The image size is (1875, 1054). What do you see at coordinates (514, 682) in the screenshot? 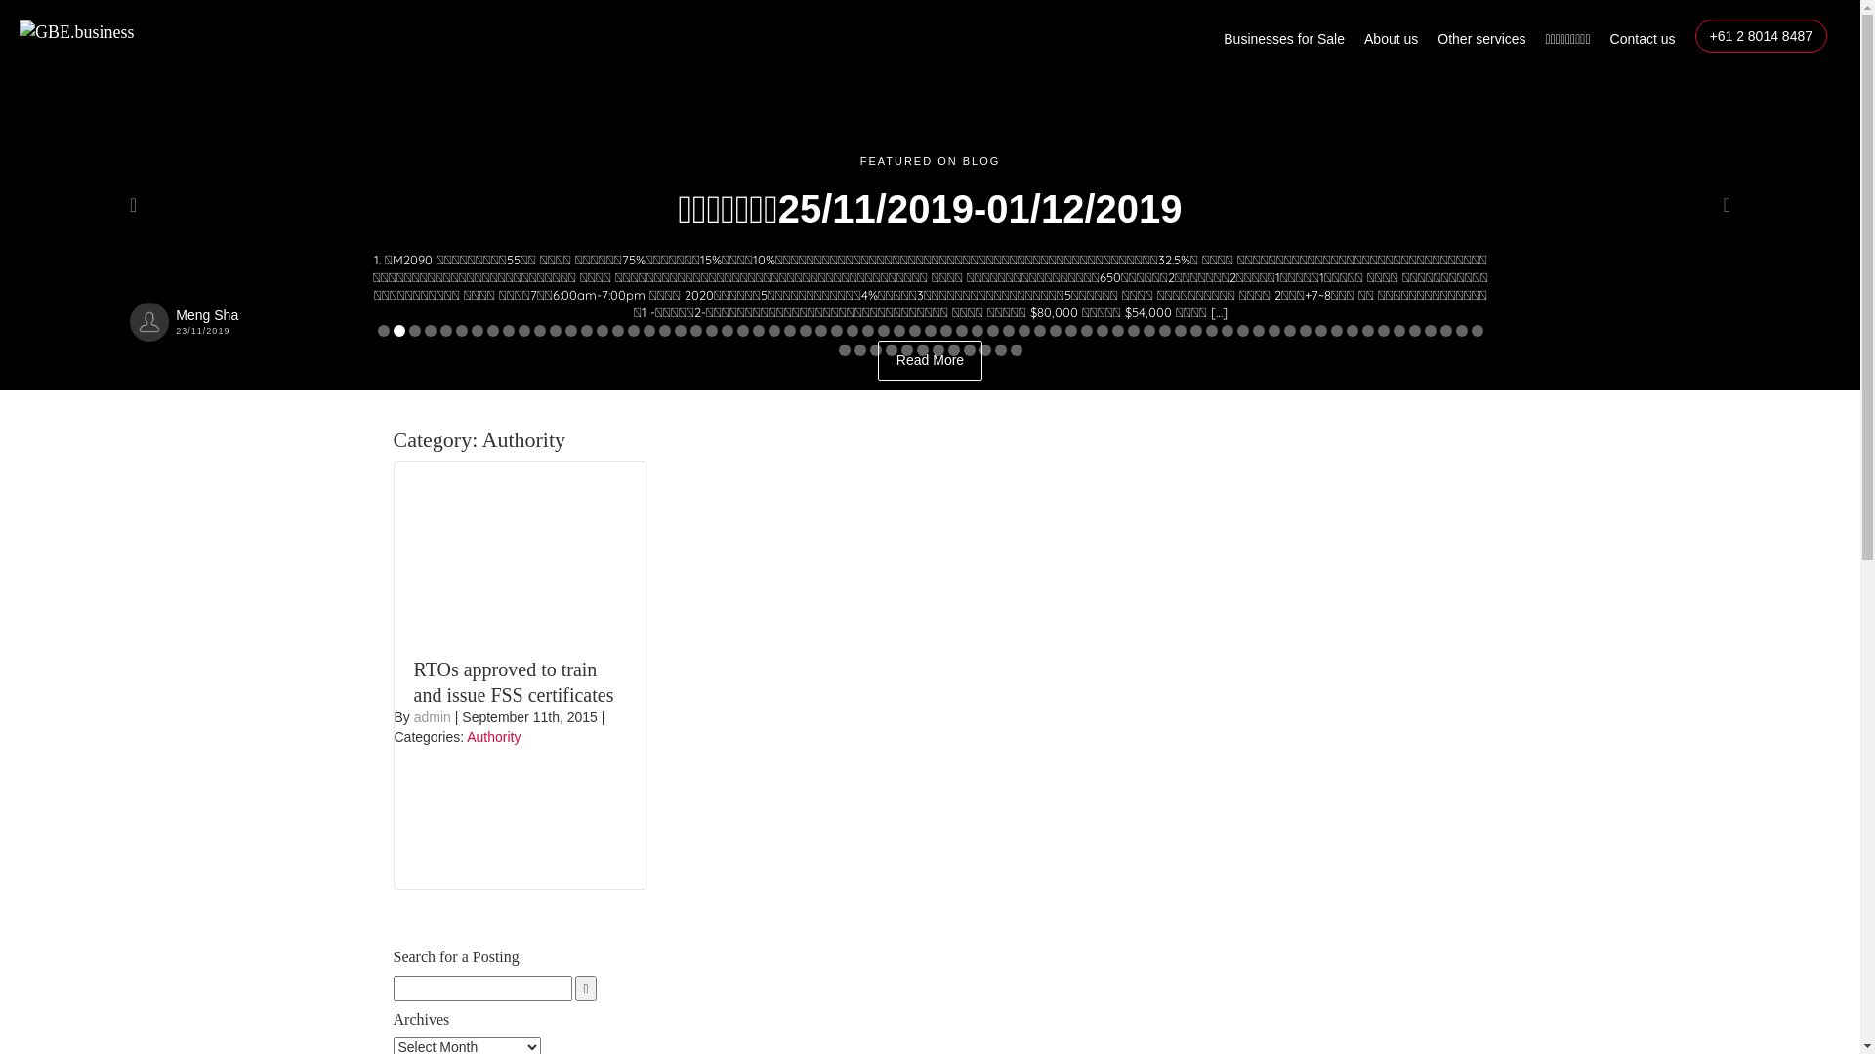
I see `RTOs approved to train and issue FSS certificates` at bounding box center [514, 682].